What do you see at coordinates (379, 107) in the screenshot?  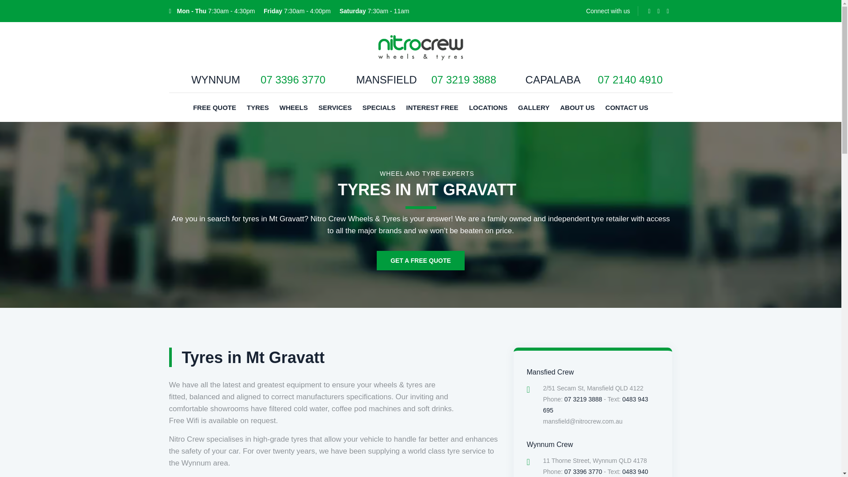 I see `TYRES` at bounding box center [379, 107].